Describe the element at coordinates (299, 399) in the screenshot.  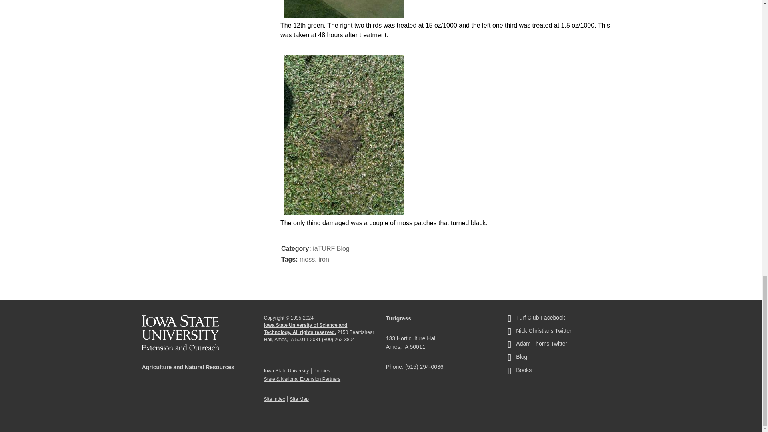
I see `Site Map` at that location.